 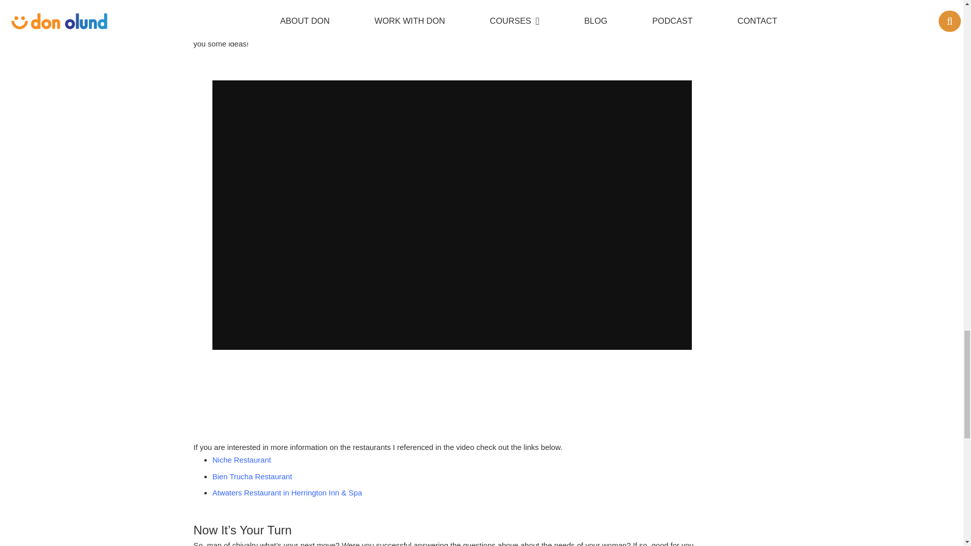 I want to click on Bien Trucha Restaurant, so click(x=252, y=476).